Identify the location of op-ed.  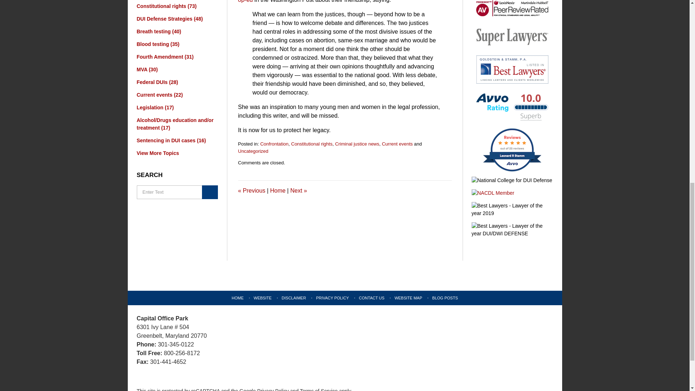
(245, 1).